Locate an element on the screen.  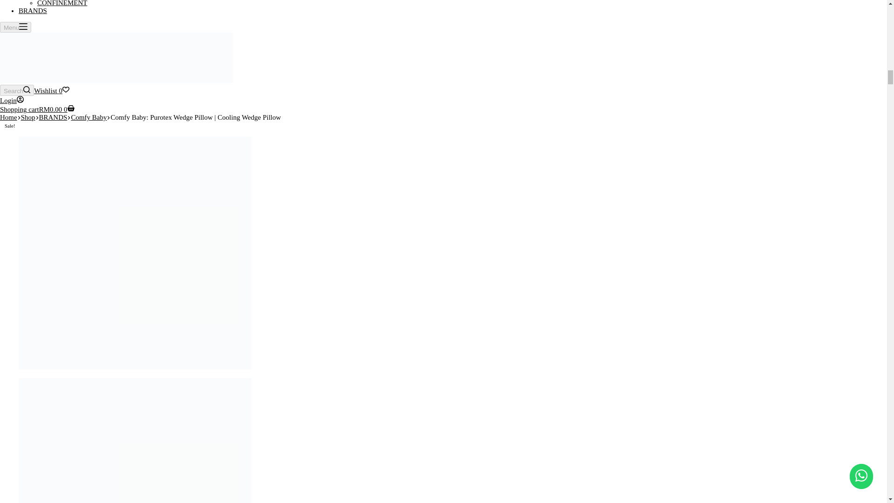
Comfy Baby Purotex Wedge Pillow is located at coordinates (135, 441).